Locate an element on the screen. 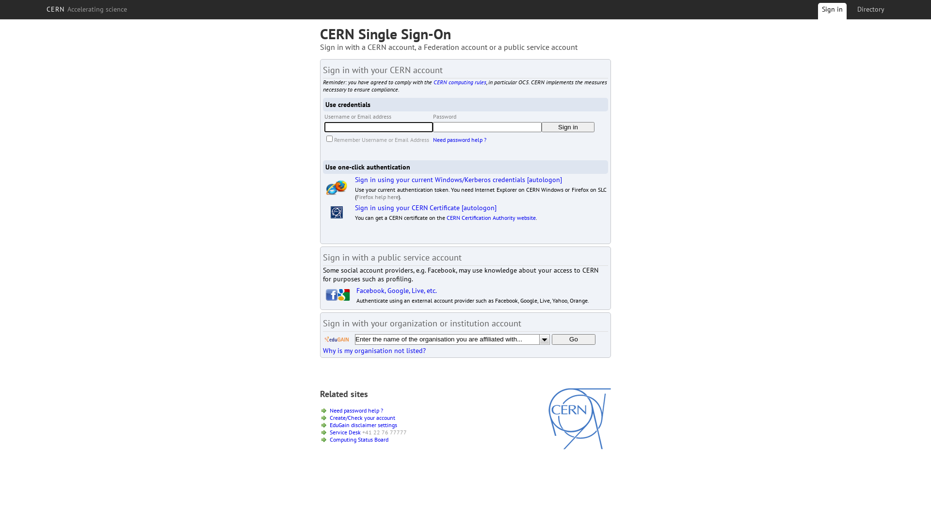 The width and height of the screenshot is (931, 523). [autologon] is located at coordinates (545, 180).